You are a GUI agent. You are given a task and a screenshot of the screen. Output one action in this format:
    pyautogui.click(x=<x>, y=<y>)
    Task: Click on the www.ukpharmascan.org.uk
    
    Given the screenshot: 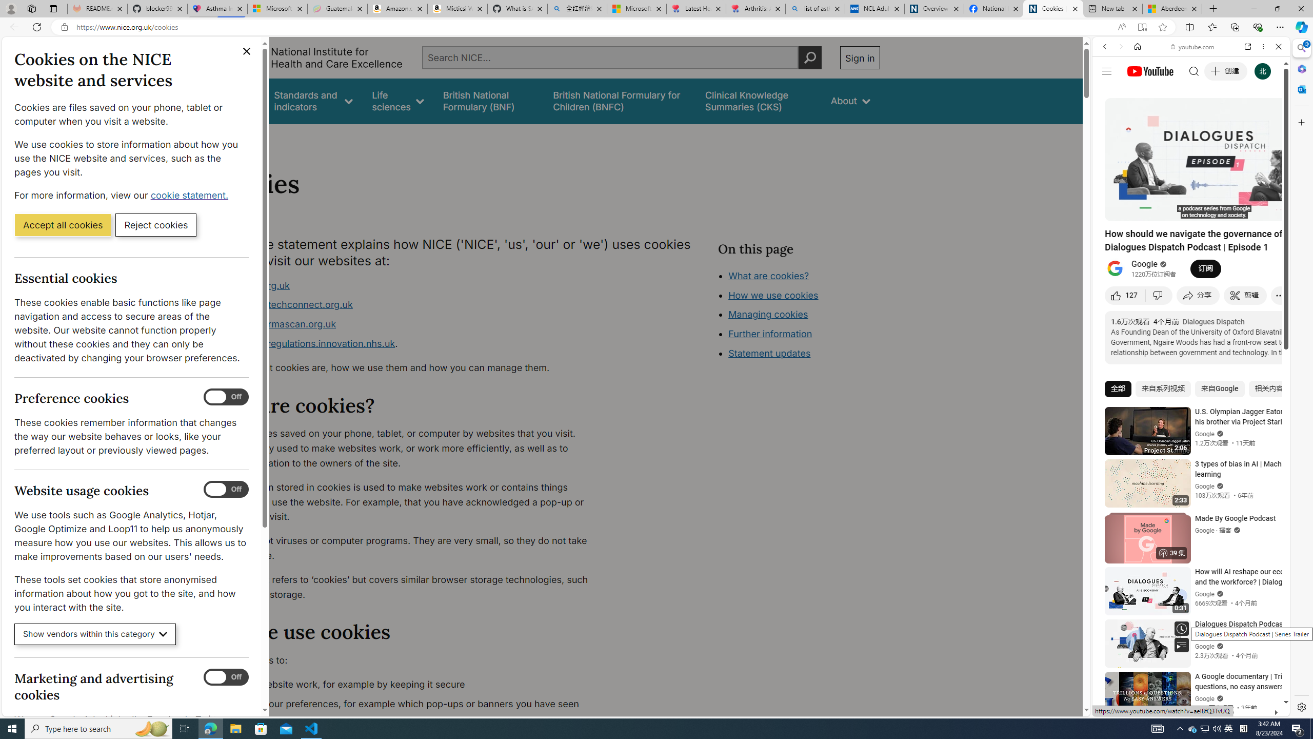 What is the action you would take?
    pyautogui.click(x=275, y=324)
    